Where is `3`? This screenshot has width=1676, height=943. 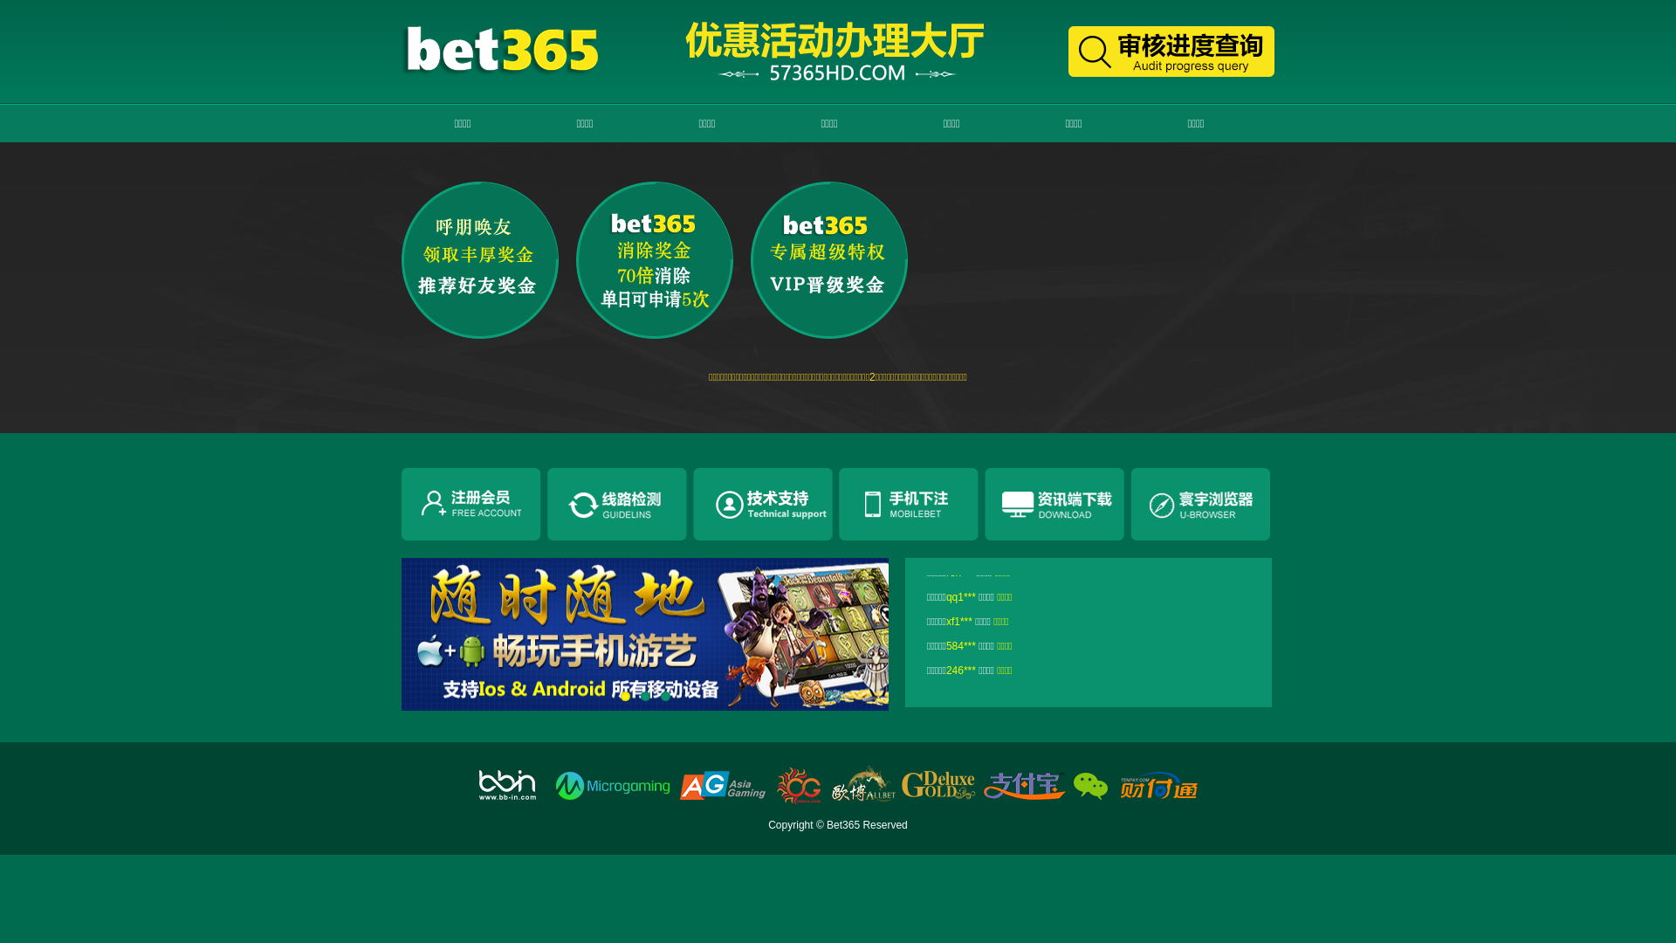
3 is located at coordinates (665, 697).